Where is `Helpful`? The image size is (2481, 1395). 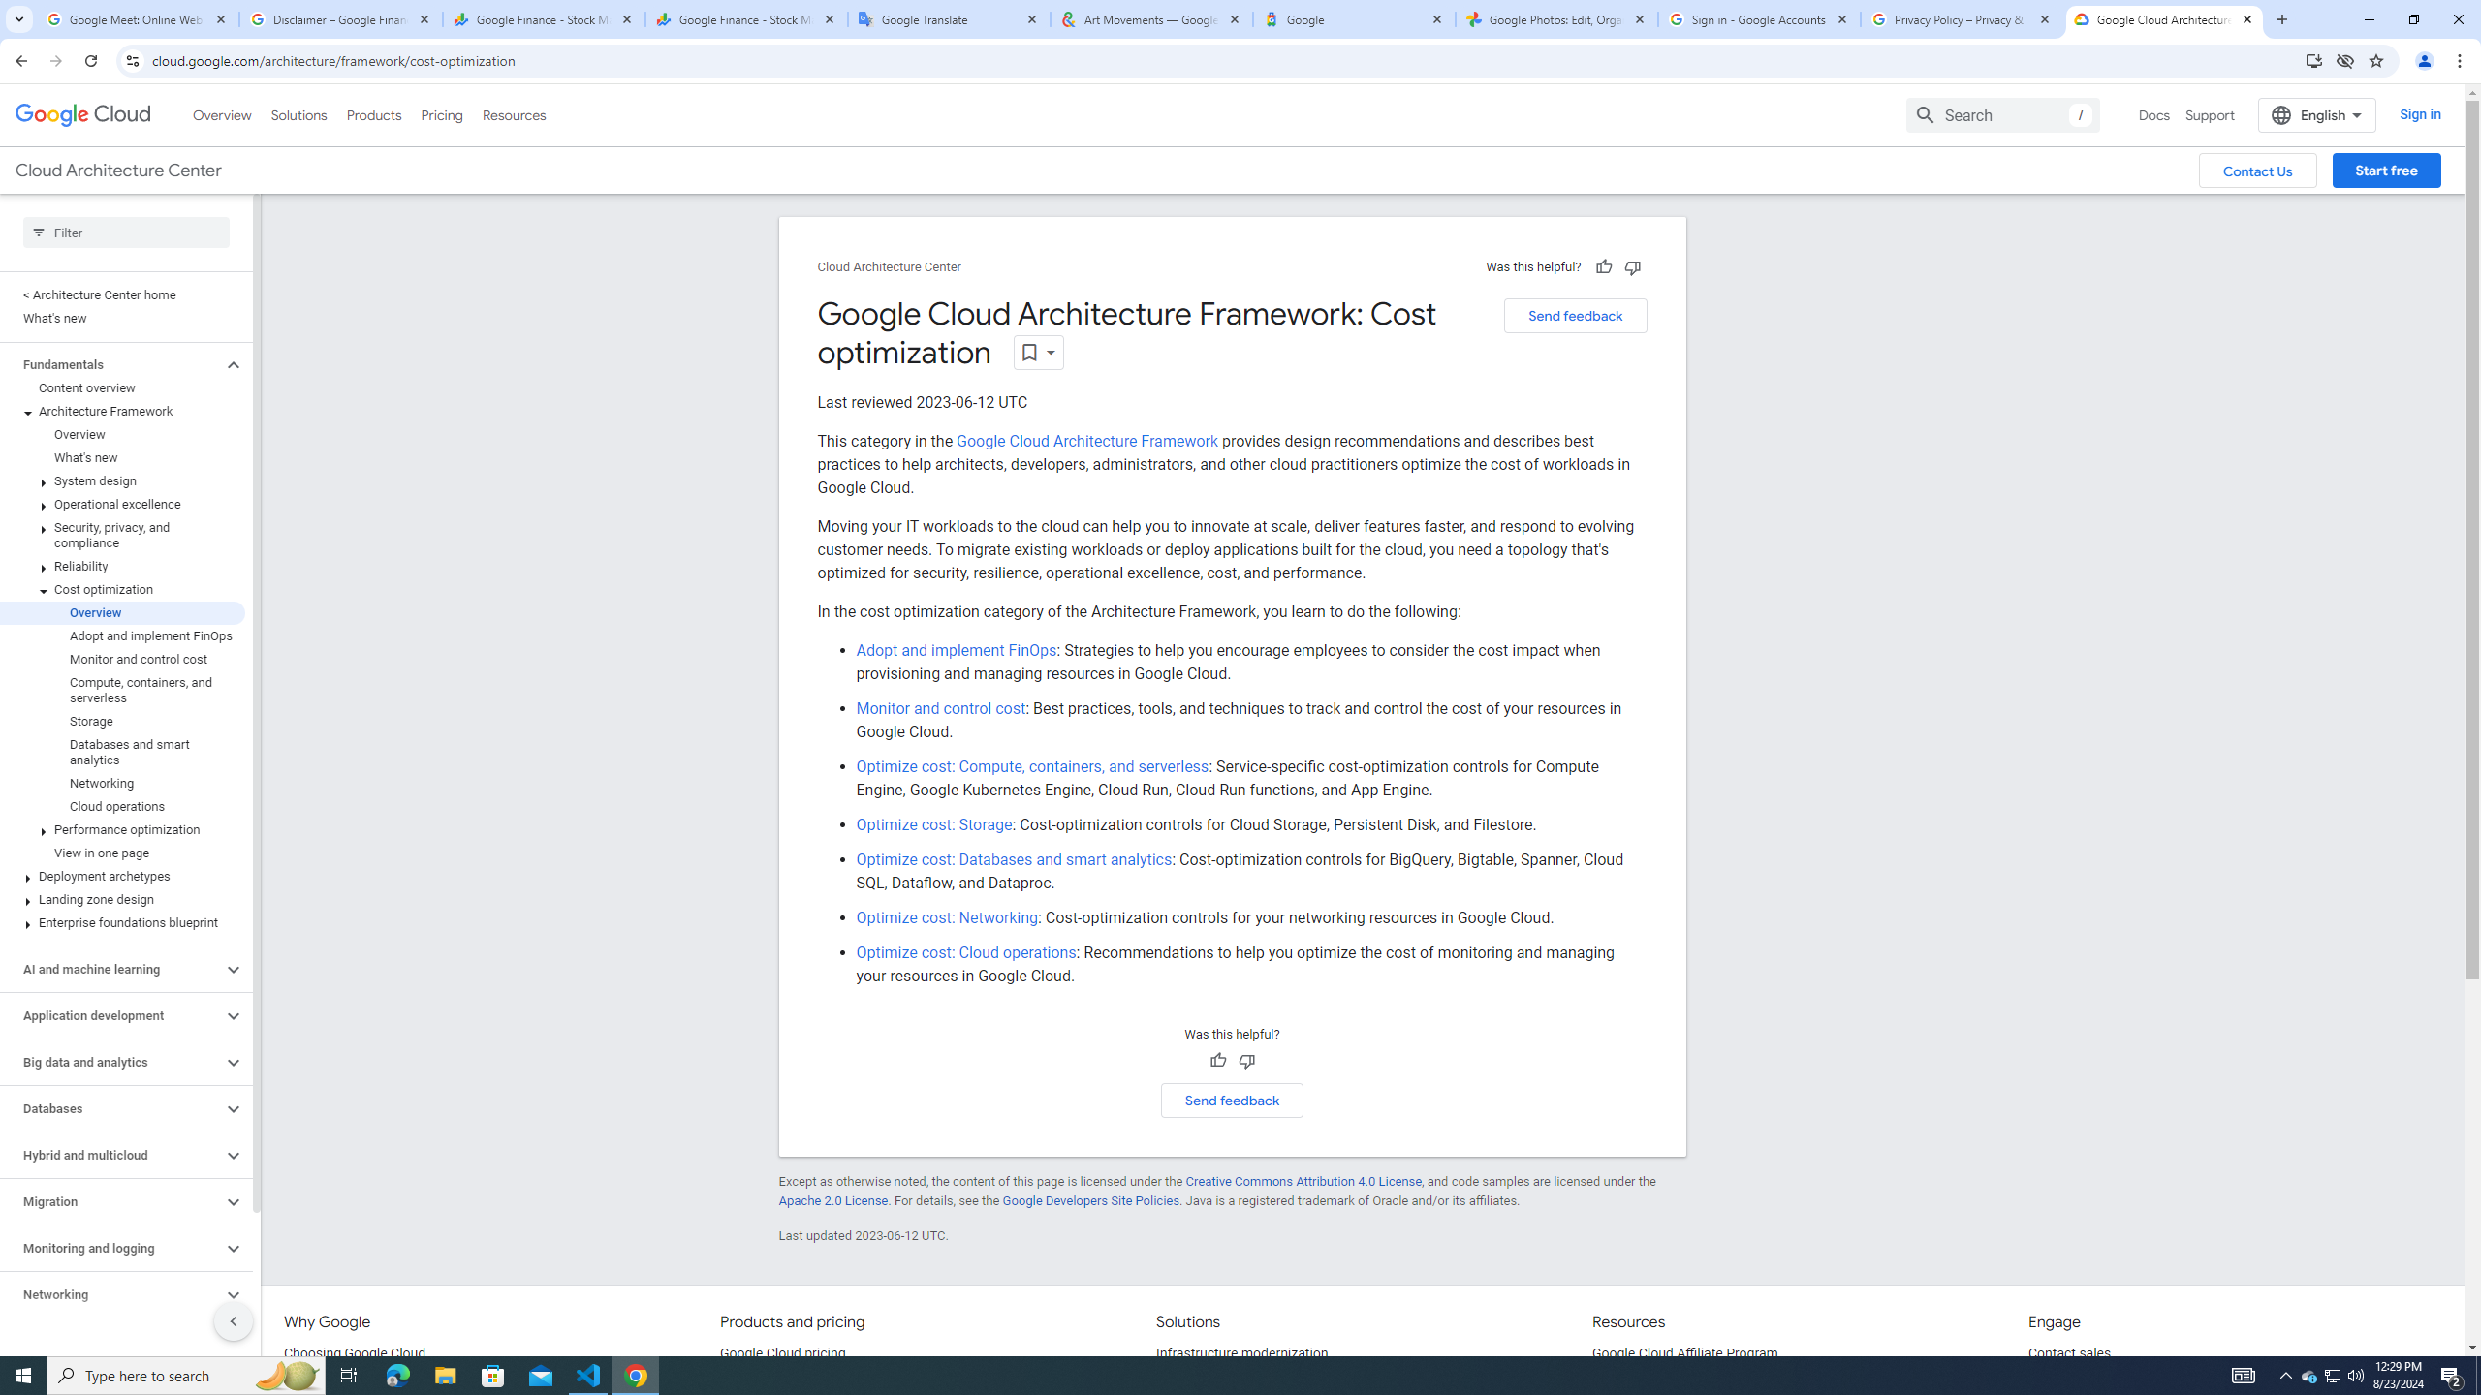
Helpful is located at coordinates (1217, 1061).